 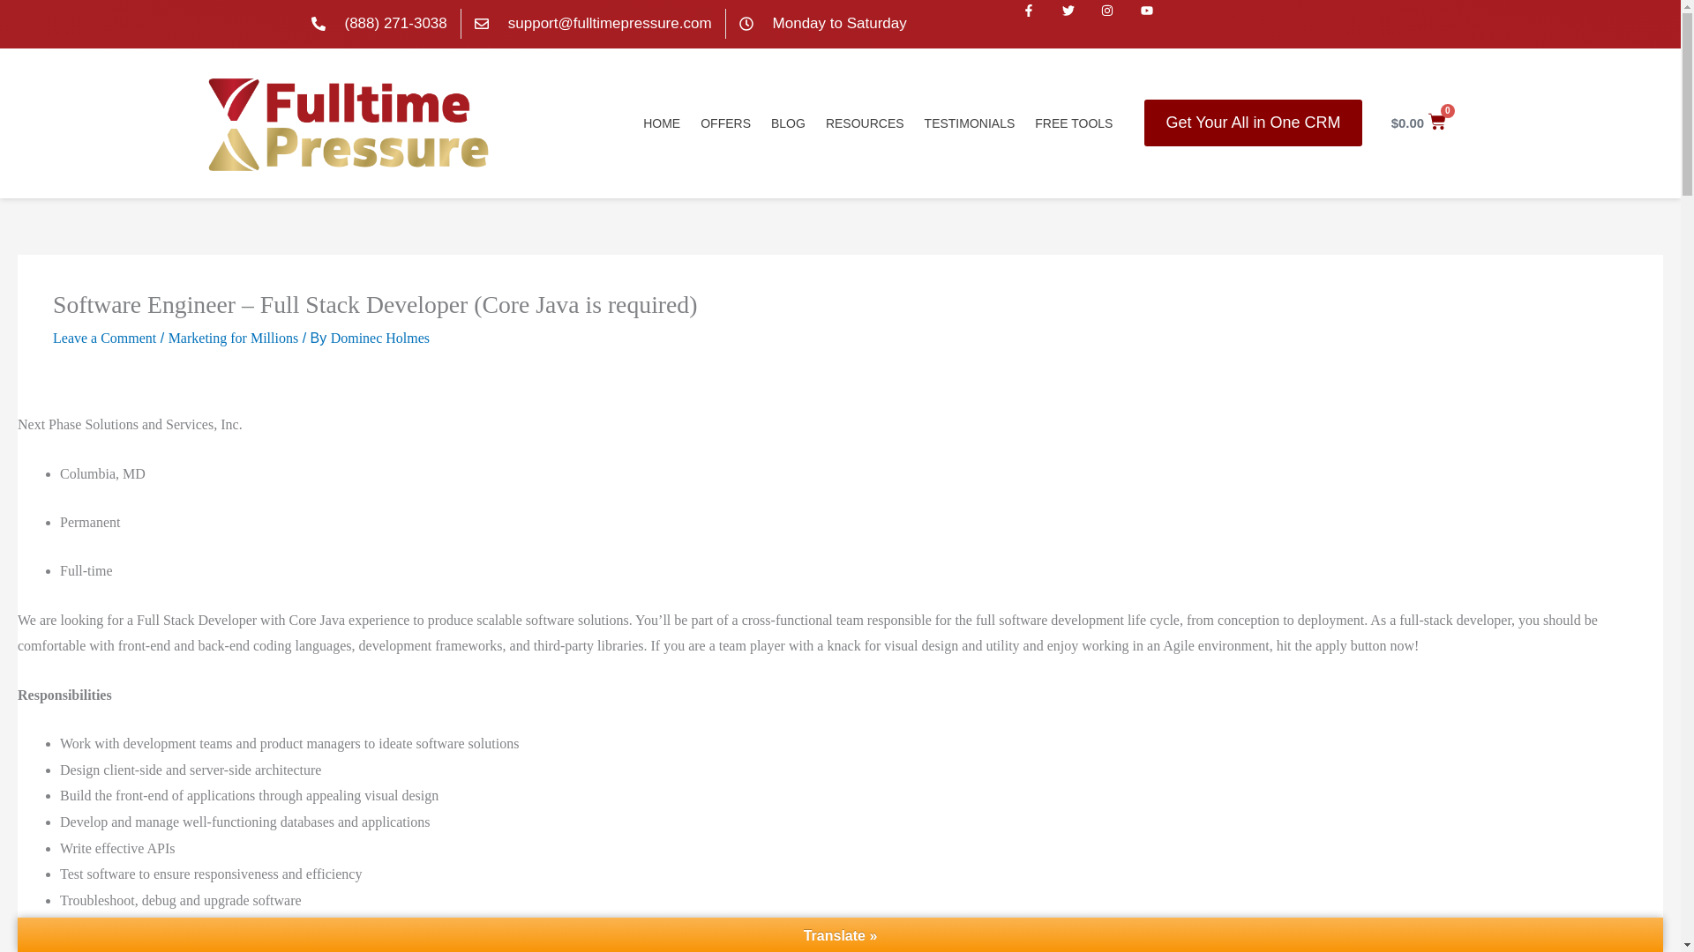 What do you see at coordinates (1160, 24) in the screenshot?
I see `Youtube` at bounding box center [1160, 24].